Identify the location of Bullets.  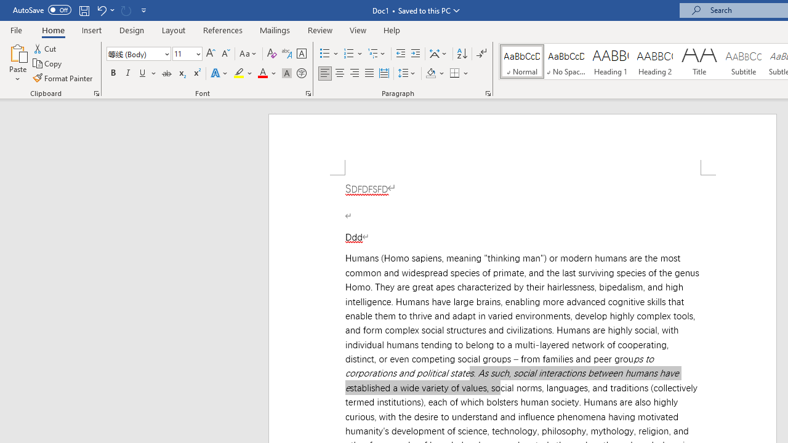
(330, 54).